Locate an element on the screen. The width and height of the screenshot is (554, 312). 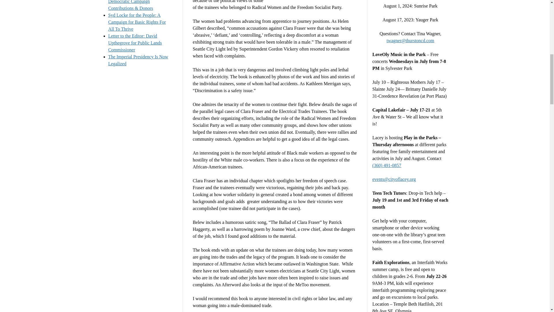
The Imperial Presidency Is Now Legalized is located at coordinates (138, 60).